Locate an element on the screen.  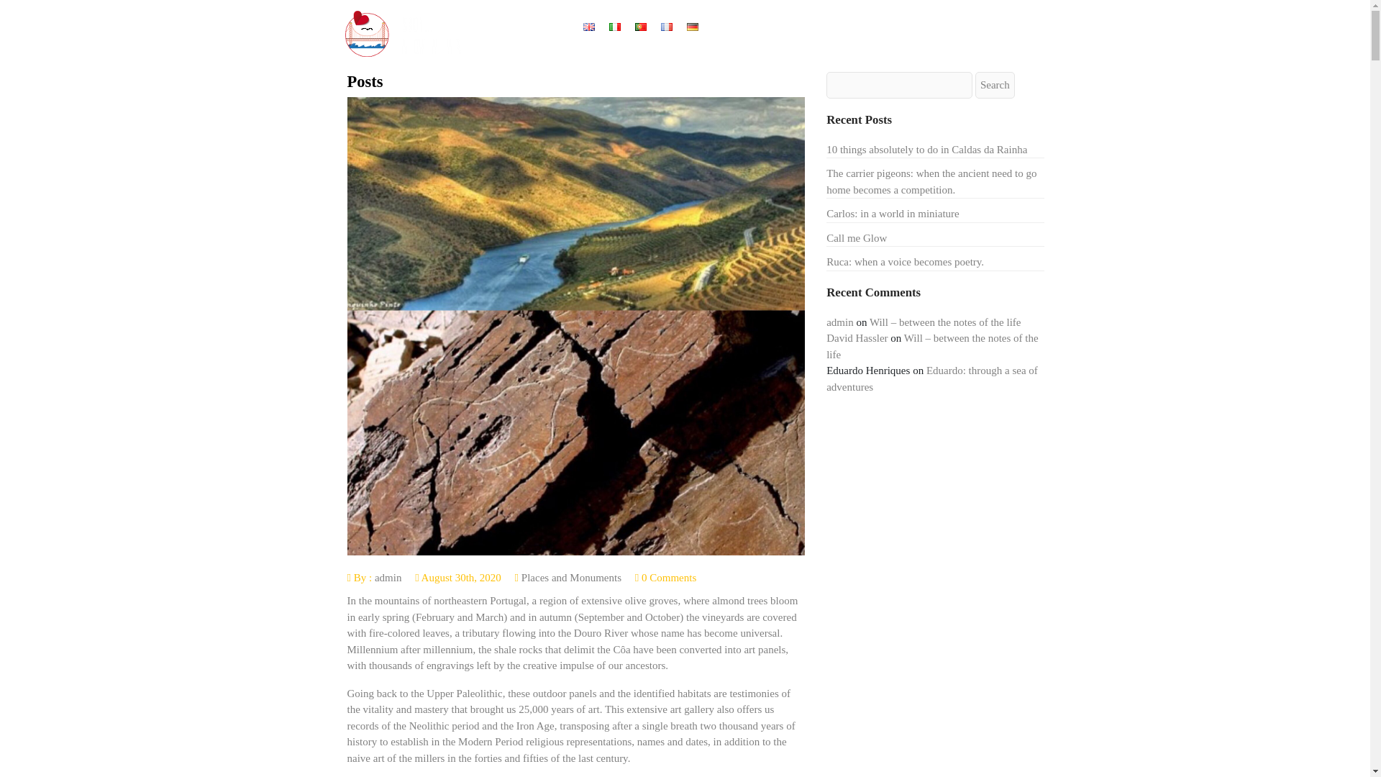
About Me is located at coordinates (775, 27).